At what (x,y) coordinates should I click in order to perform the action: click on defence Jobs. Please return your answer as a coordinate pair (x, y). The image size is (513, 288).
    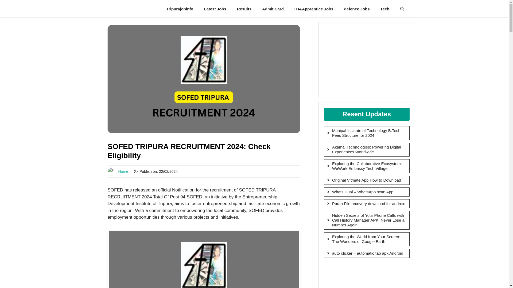
    Looking at the image, I should click on (357, 9).